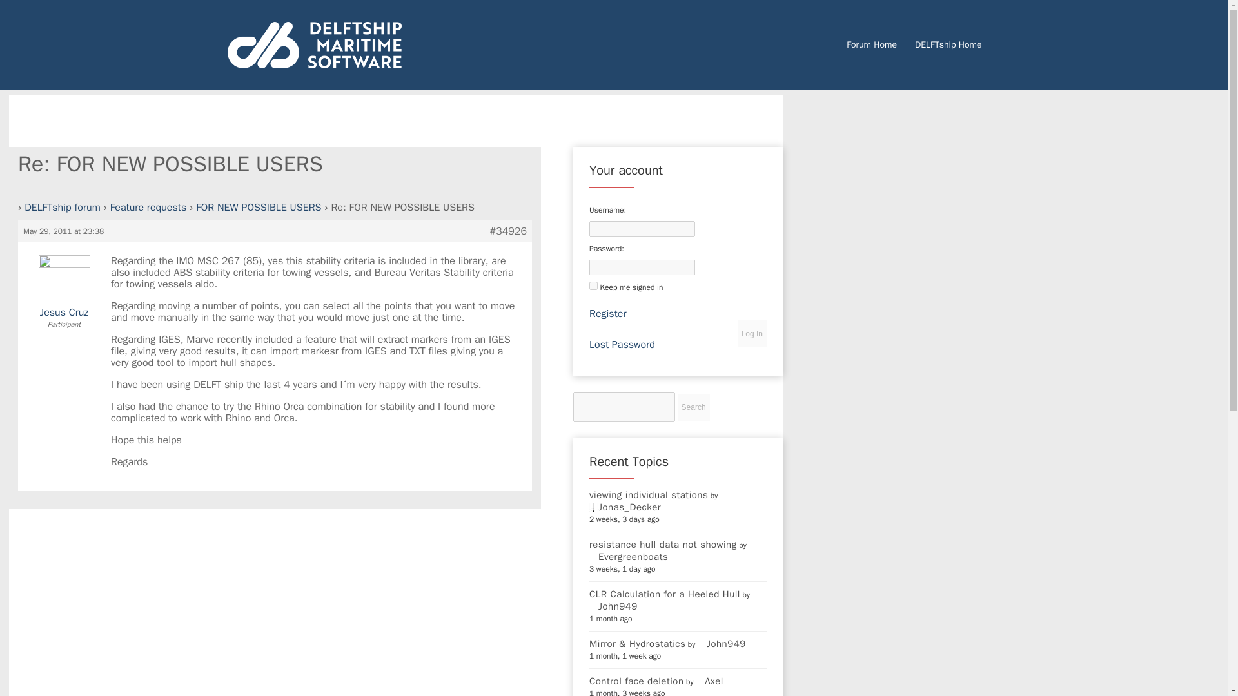  I want to click on CLR Calculation for a Heeled Hull, so click(664, 504).